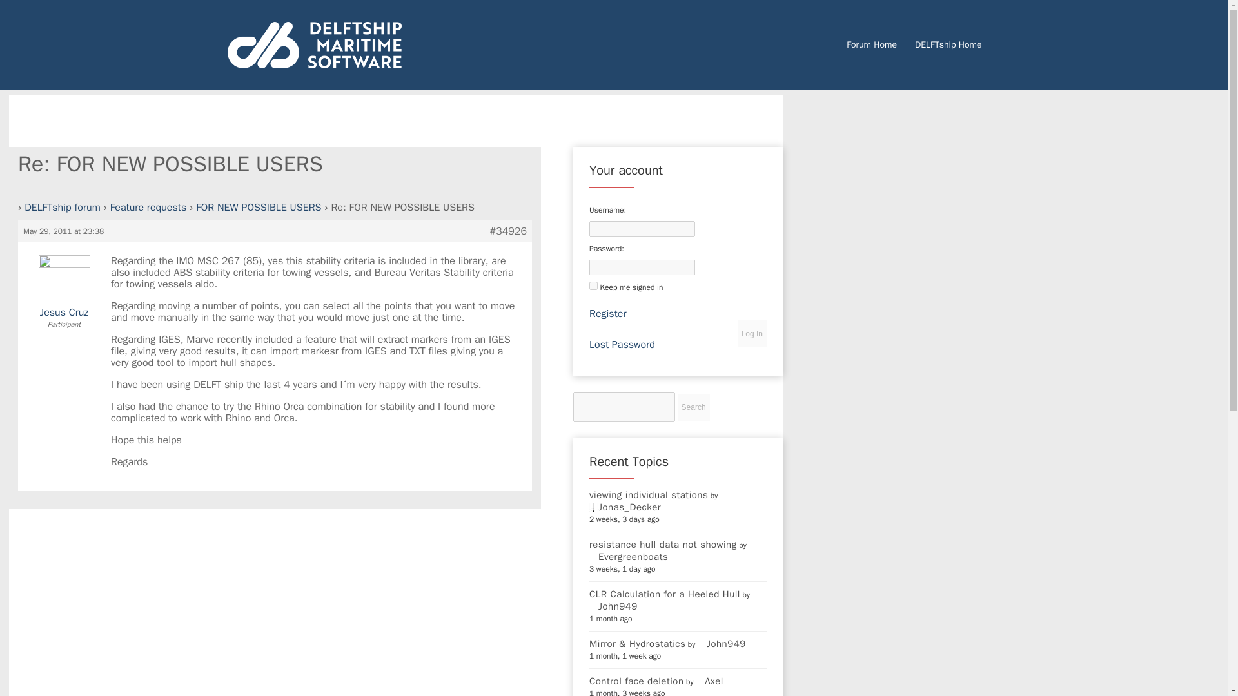  I want to click on CLR Calculation for a Heeled Hull, so click(664, 504).